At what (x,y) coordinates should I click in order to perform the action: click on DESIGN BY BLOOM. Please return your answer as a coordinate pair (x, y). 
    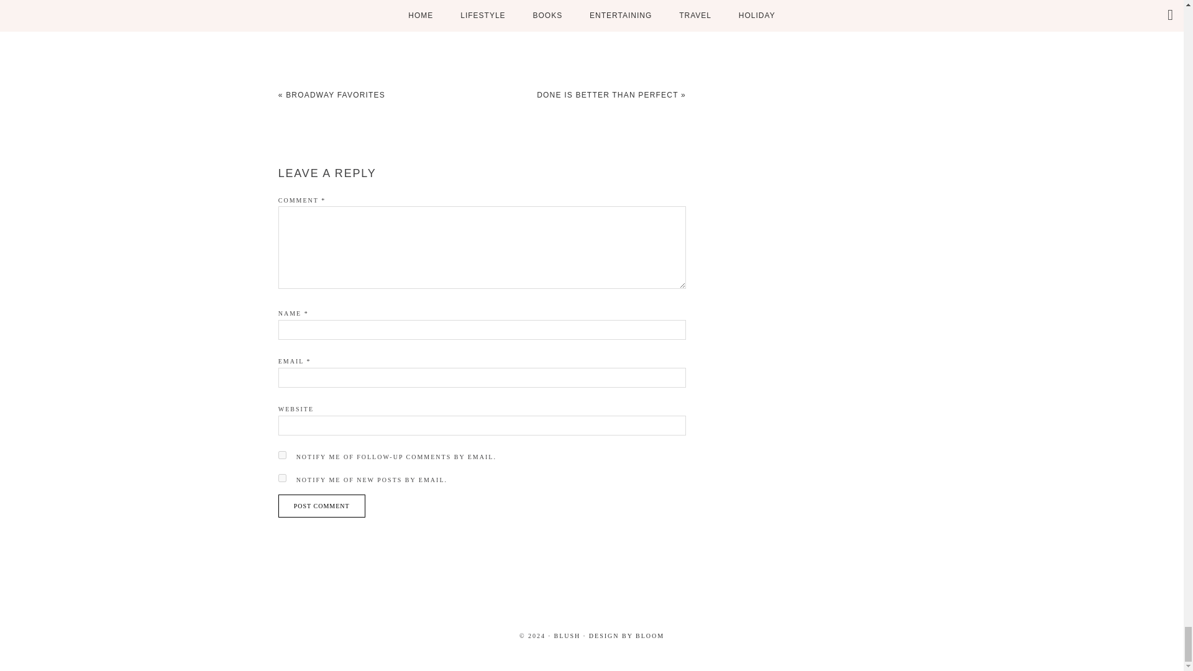
    Looking at the image, I should click on (626, 636).